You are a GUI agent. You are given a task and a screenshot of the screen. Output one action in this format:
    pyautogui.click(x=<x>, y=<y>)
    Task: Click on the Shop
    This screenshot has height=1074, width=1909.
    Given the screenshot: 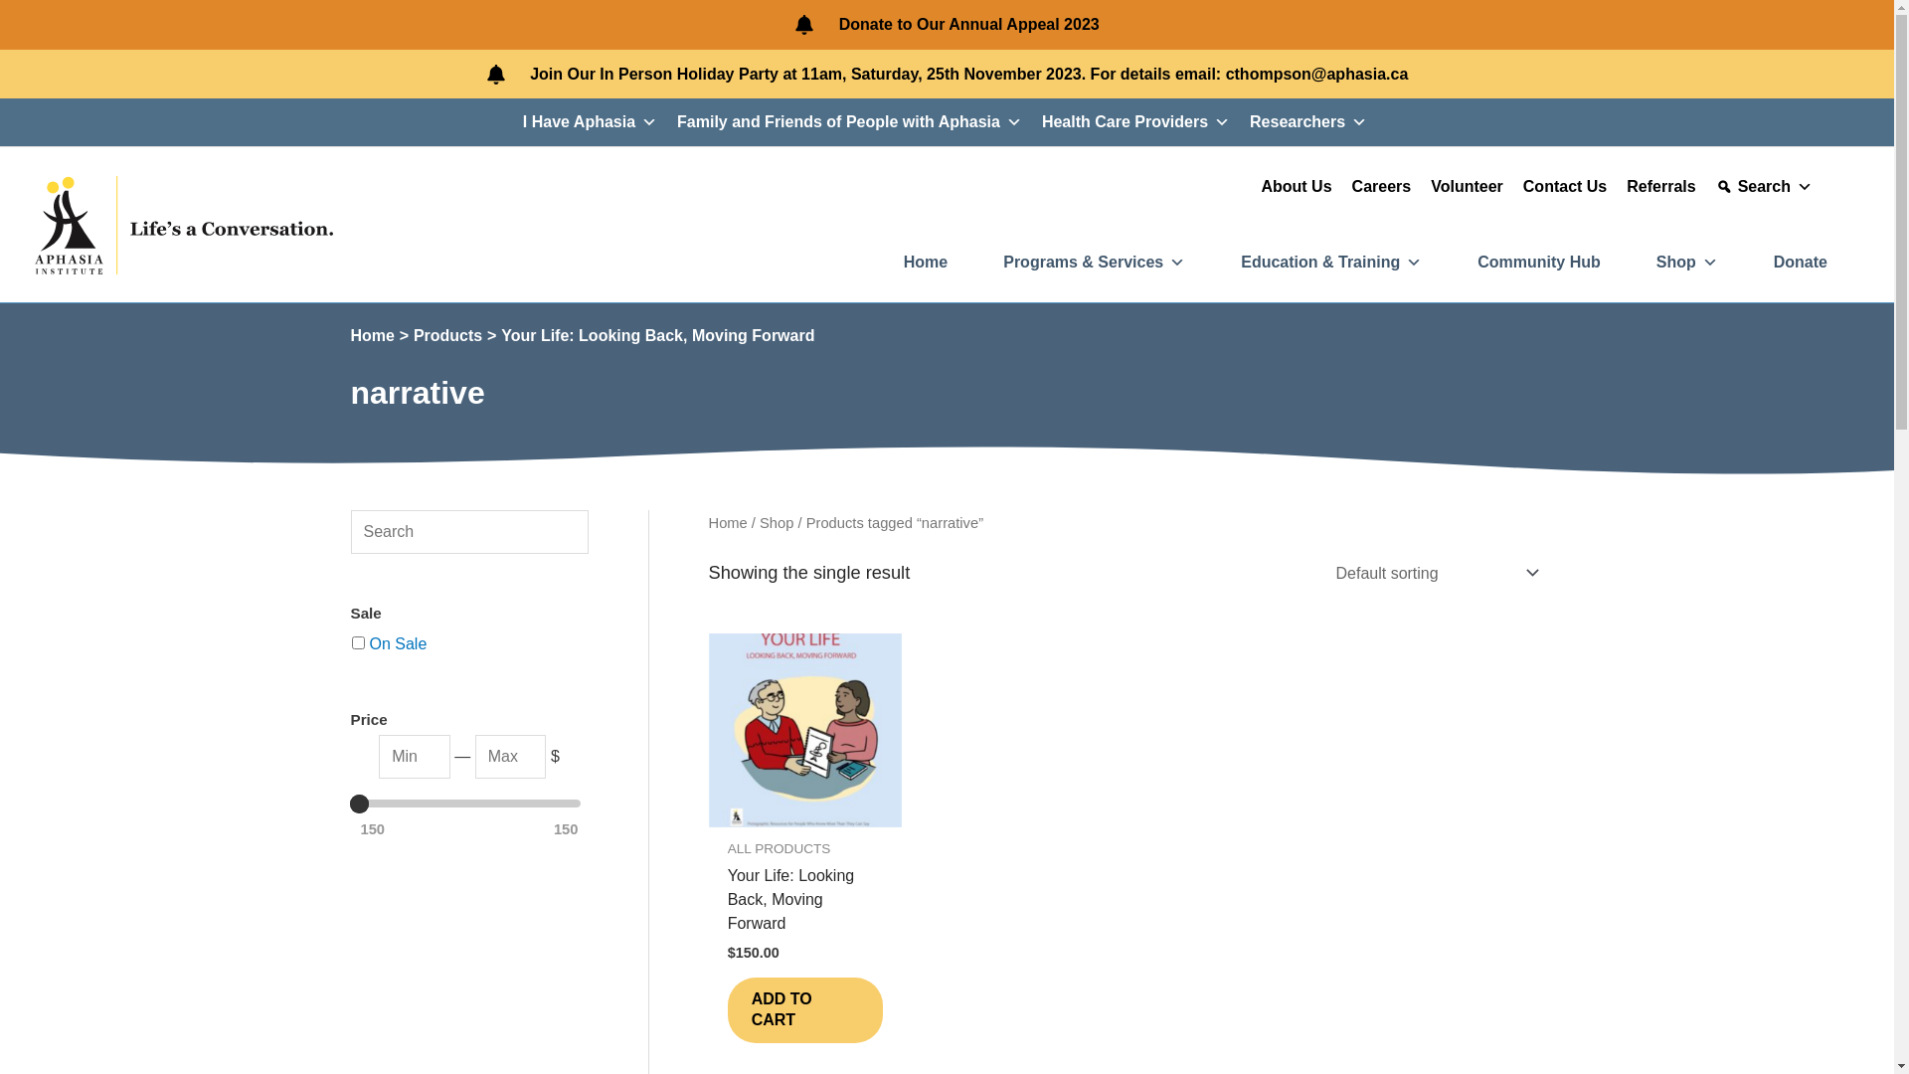 What is the action you would take?
    pyautogui.click(x=1687, y=263)
    